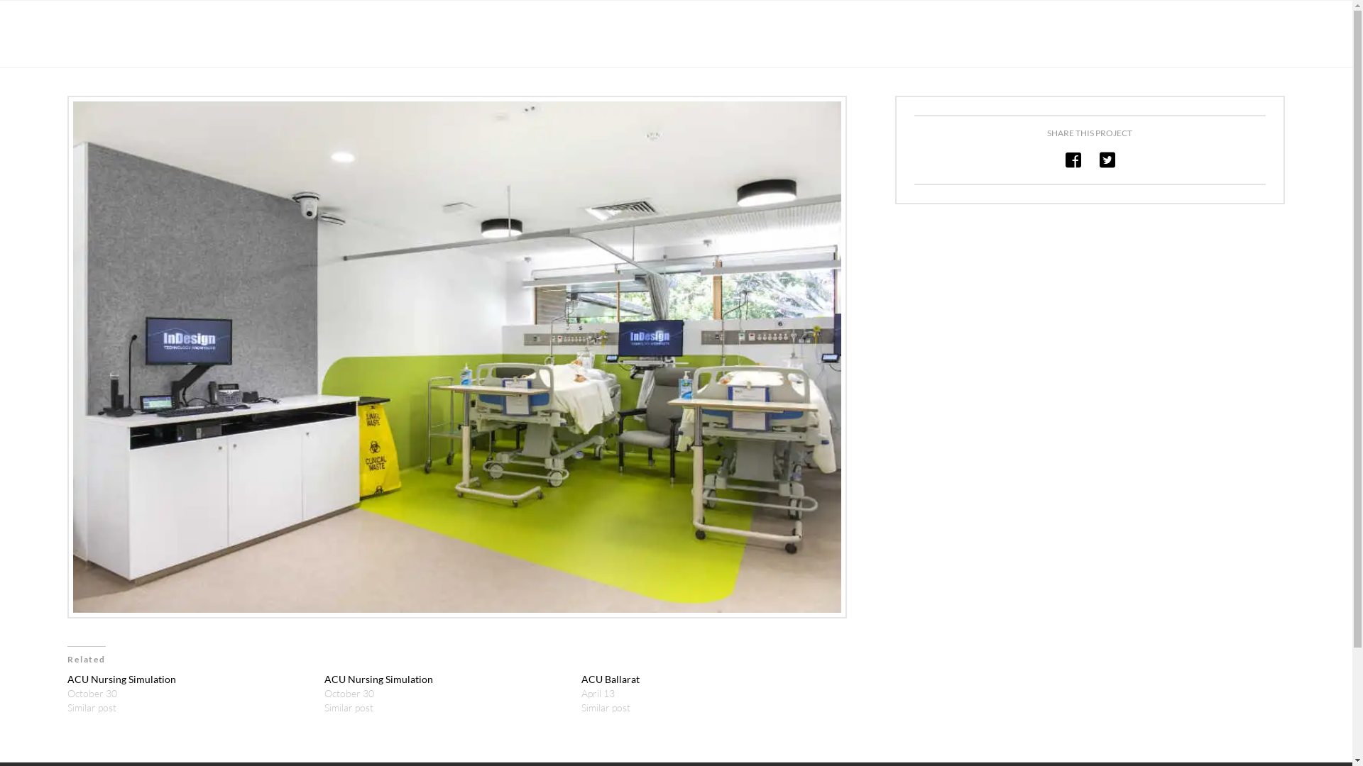 The image size is (1363, 766). Describe the element at coordinates (767, 35) in the screenshot. I see `HOME` at that location.